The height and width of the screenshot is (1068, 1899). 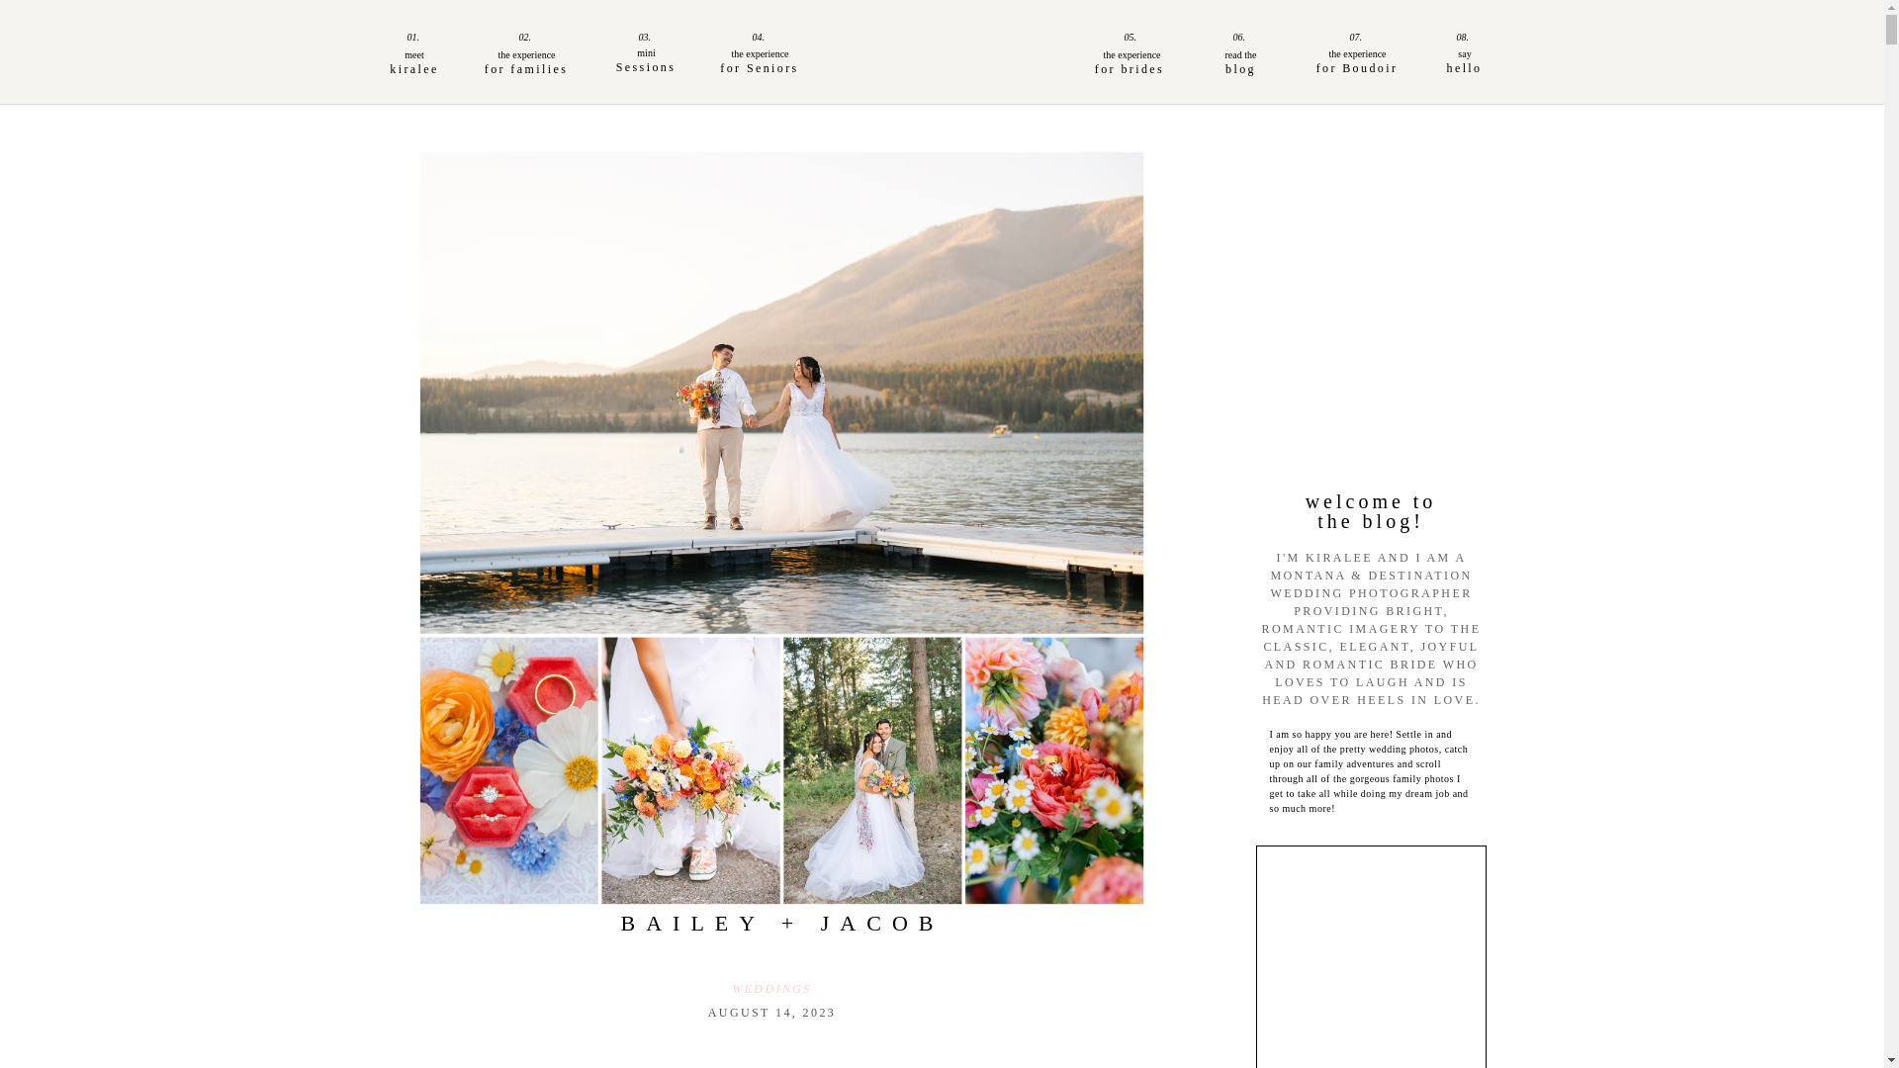 What do you see at coordinates (760, 67) in the screenshot?
I see `for Seniors` at bounding box center [760, 67].